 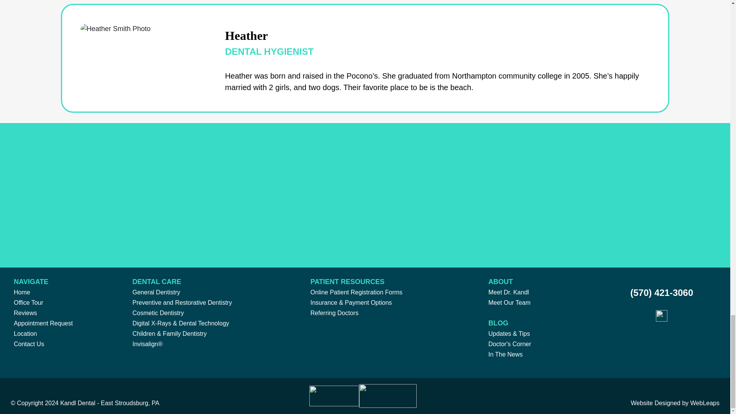 What do you see at coordinates (156, 292) in the screenshot?
I see `General Dentistry` at bounding box center [156, 292].